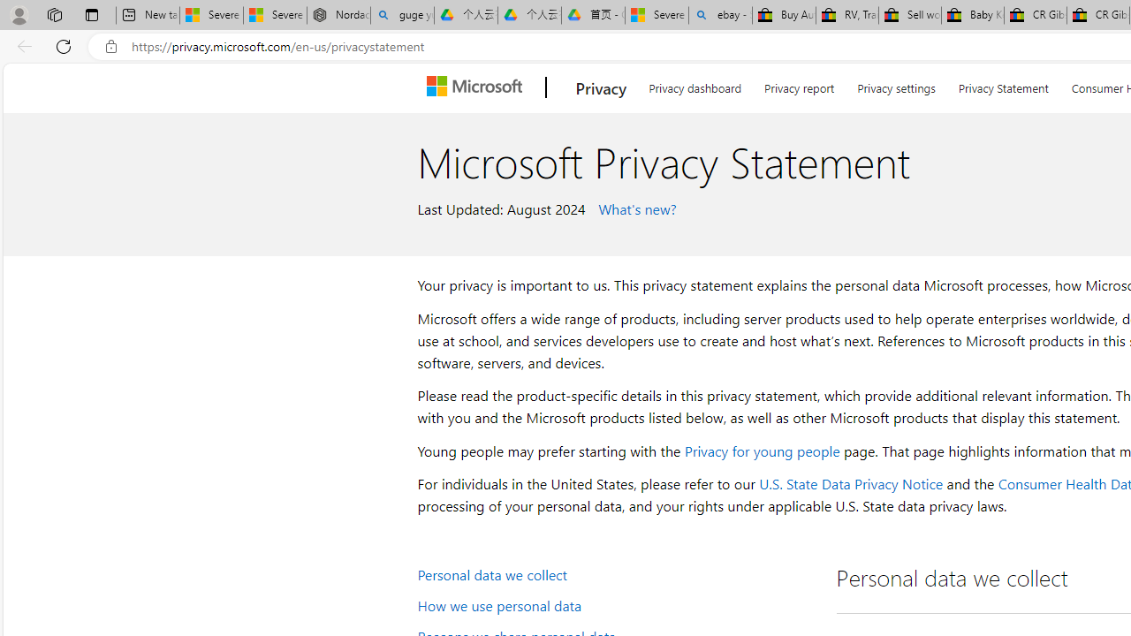 This screenshot has height=636, width=1131. What do you see at coordinates (1004, 85) in the screenshot?
I see `Privacy Statement` at bounding box center [1004, 85].